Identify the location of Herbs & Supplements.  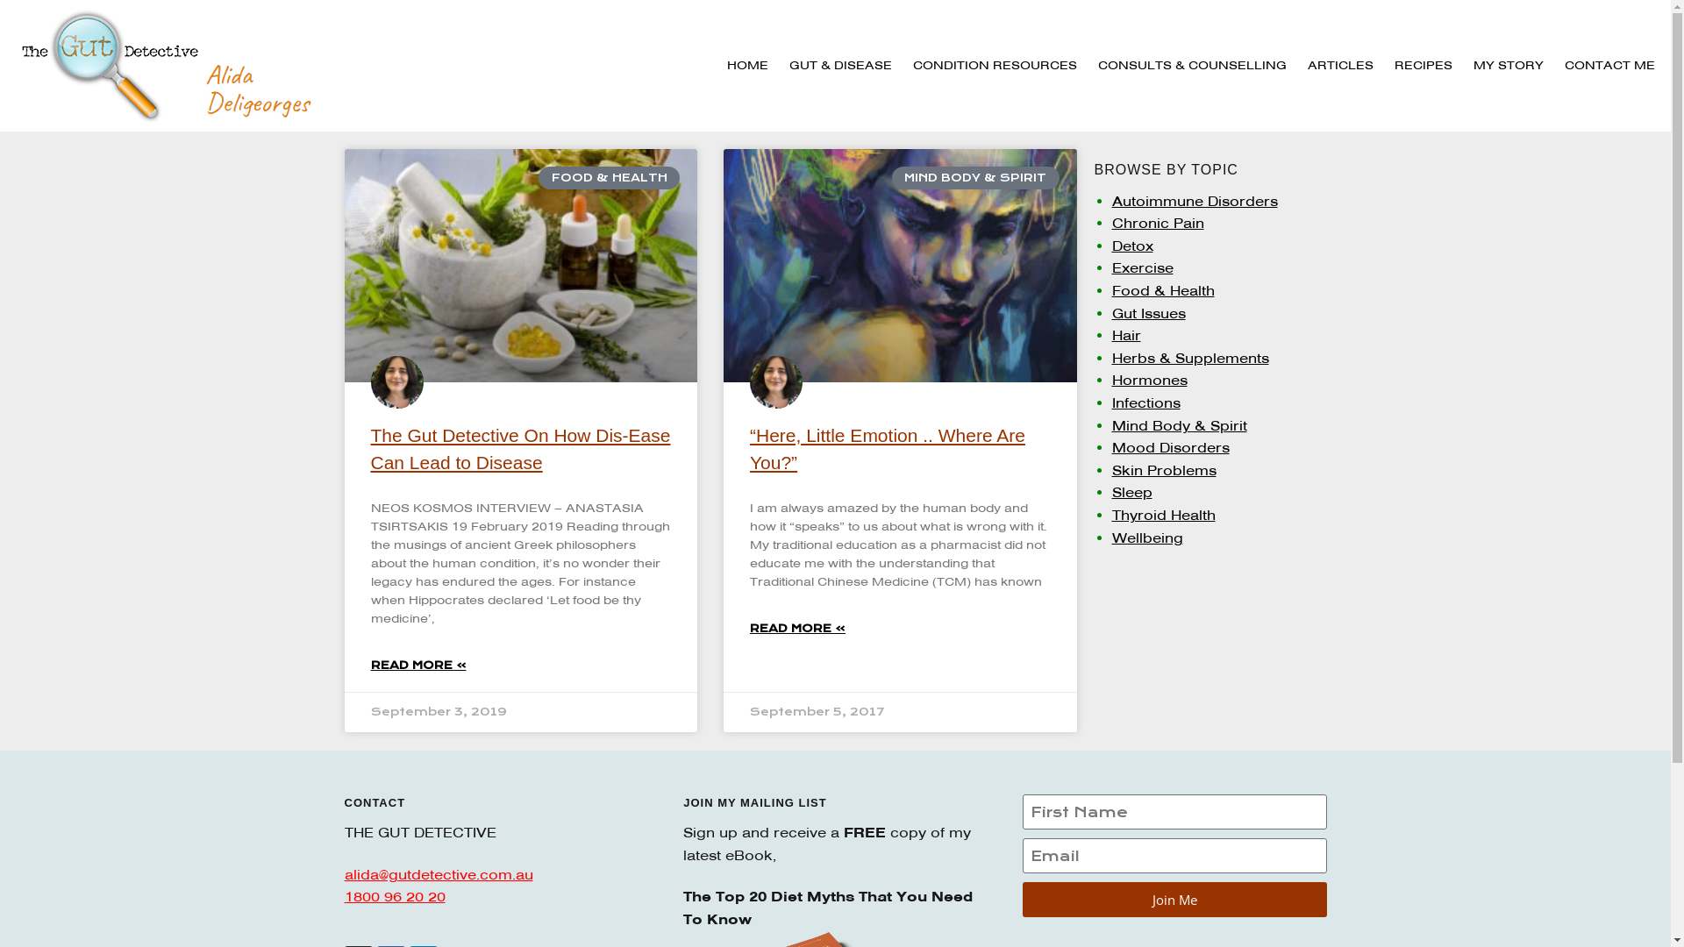
(1191, 359).